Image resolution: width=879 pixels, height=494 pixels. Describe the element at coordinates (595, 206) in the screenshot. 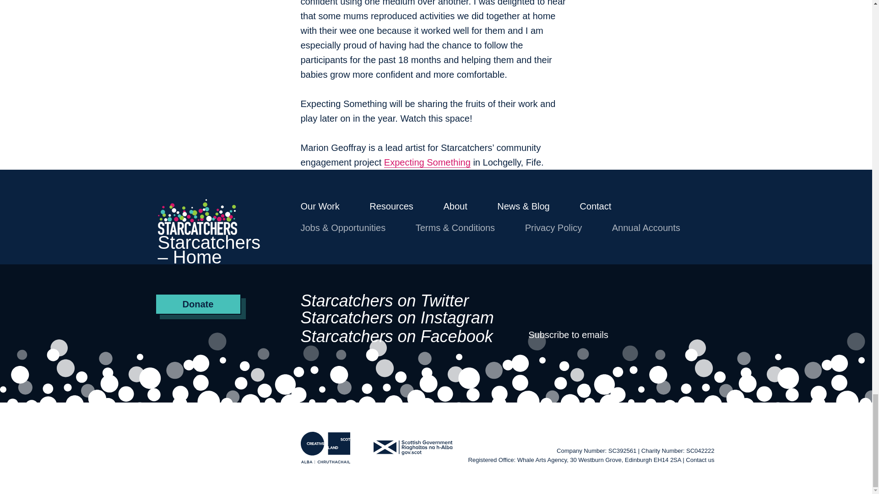

I see `Contact` at that location.